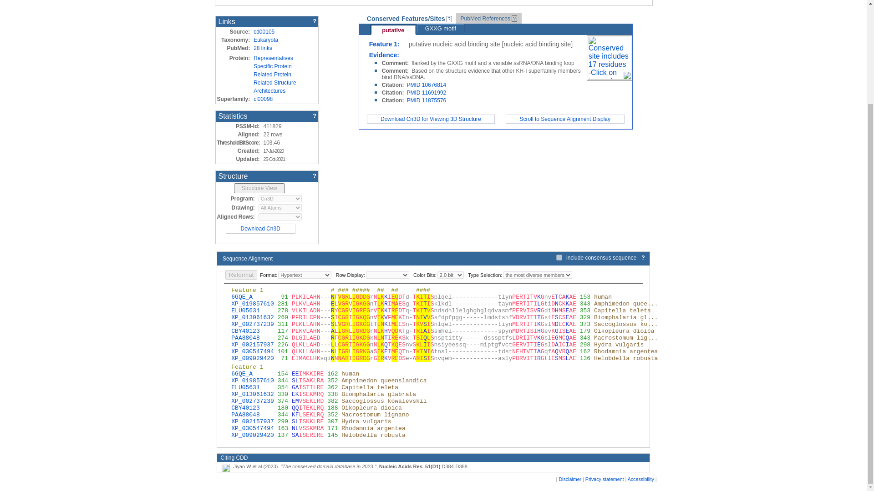  What do you see at coordinates (272, 74) in the screenshot?
I see `Related Protein` at bounding box center [272, 74].